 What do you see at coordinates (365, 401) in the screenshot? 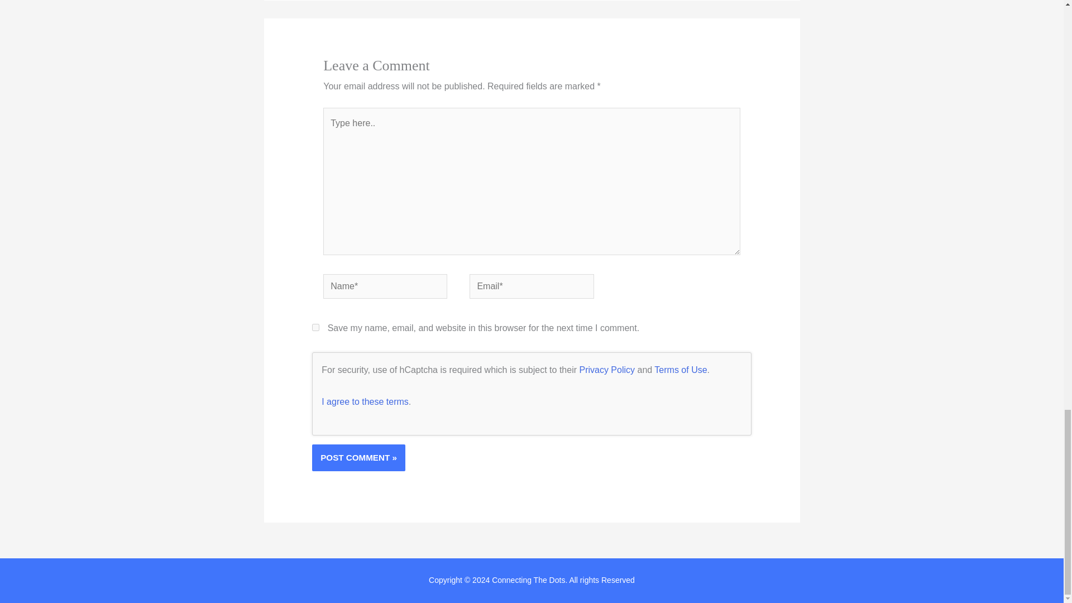
I see `I agree to these terms` at bounding box center [365, 401].